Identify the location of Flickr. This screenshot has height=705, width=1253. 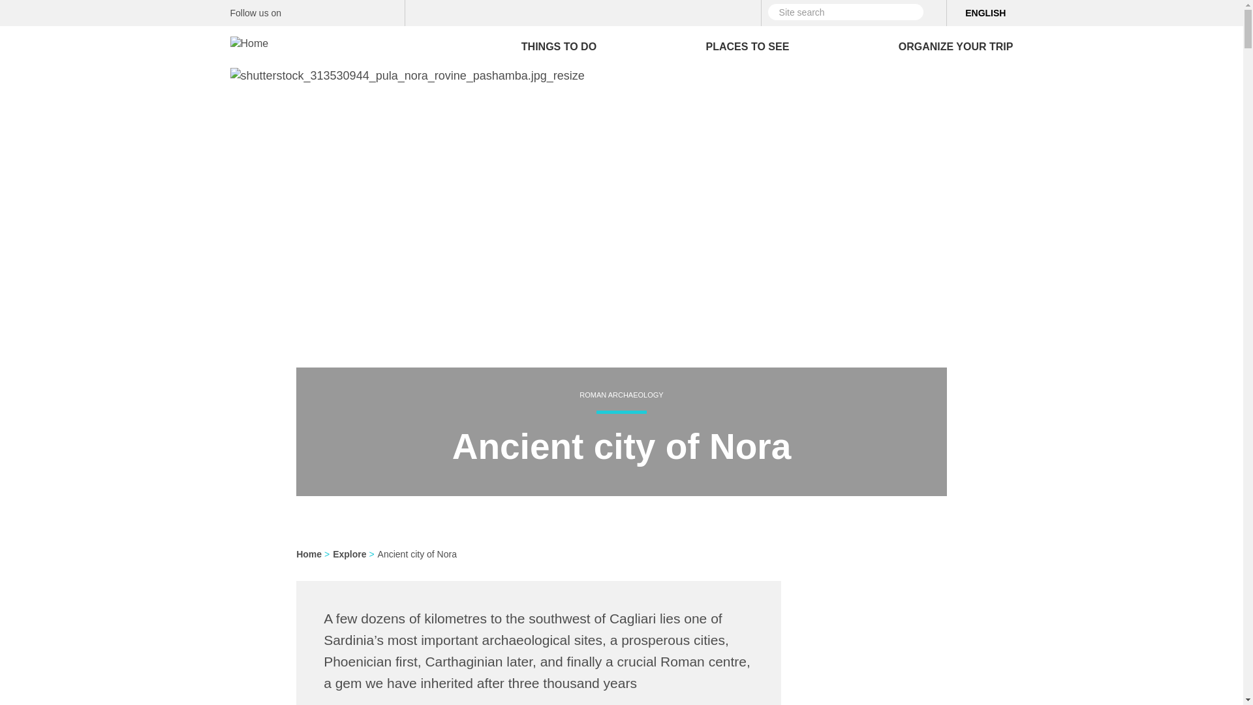
(367, 12).